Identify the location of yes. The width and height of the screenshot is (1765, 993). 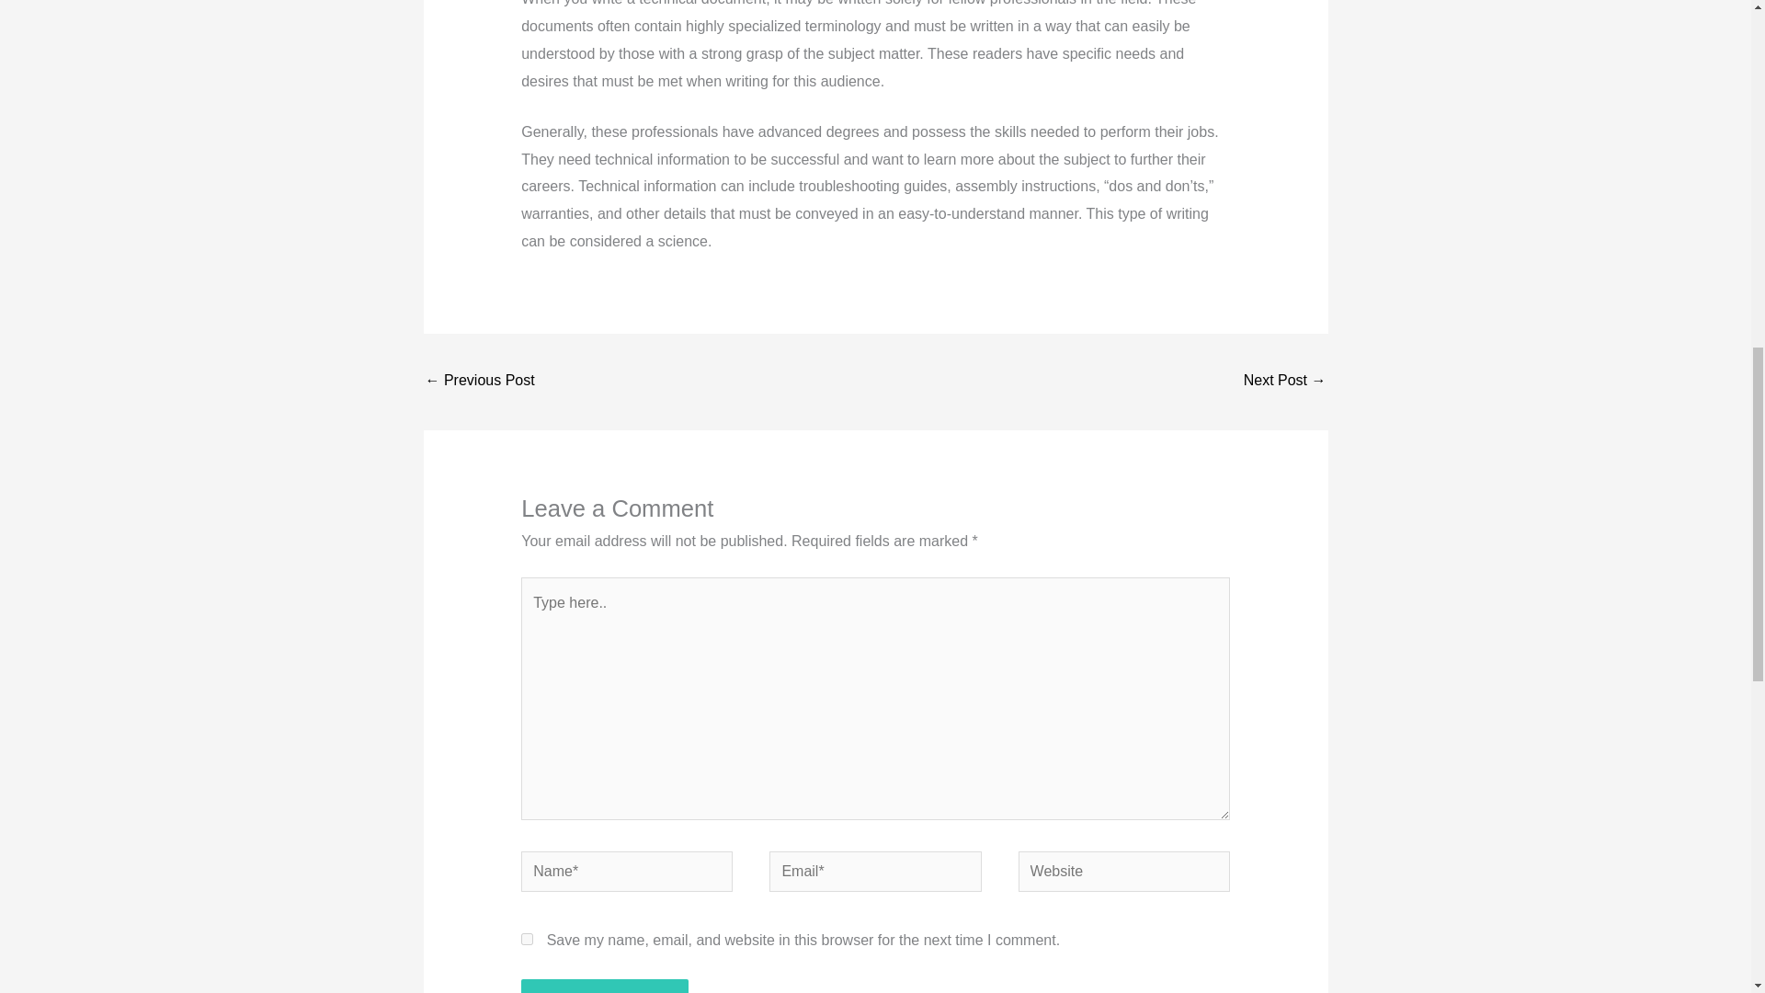
(526, 940).